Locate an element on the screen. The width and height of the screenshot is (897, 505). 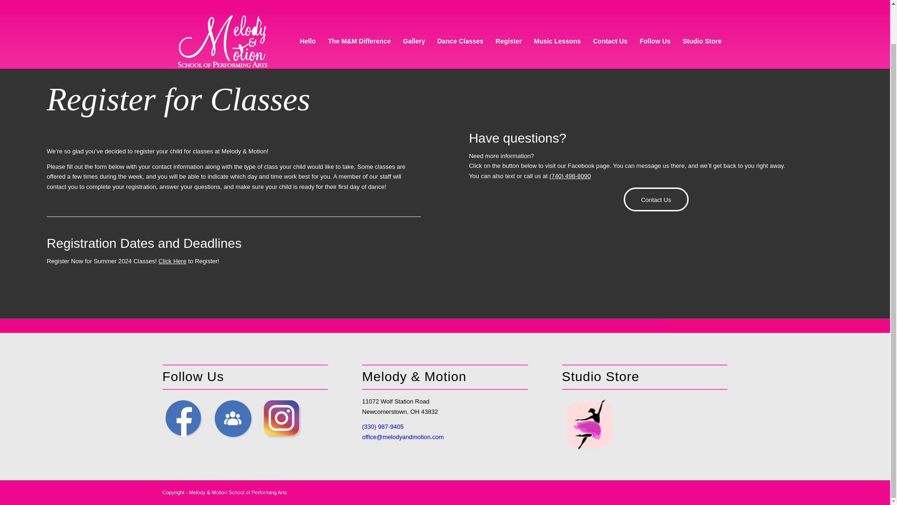
Studio Store is located at coordinates (702, 14).